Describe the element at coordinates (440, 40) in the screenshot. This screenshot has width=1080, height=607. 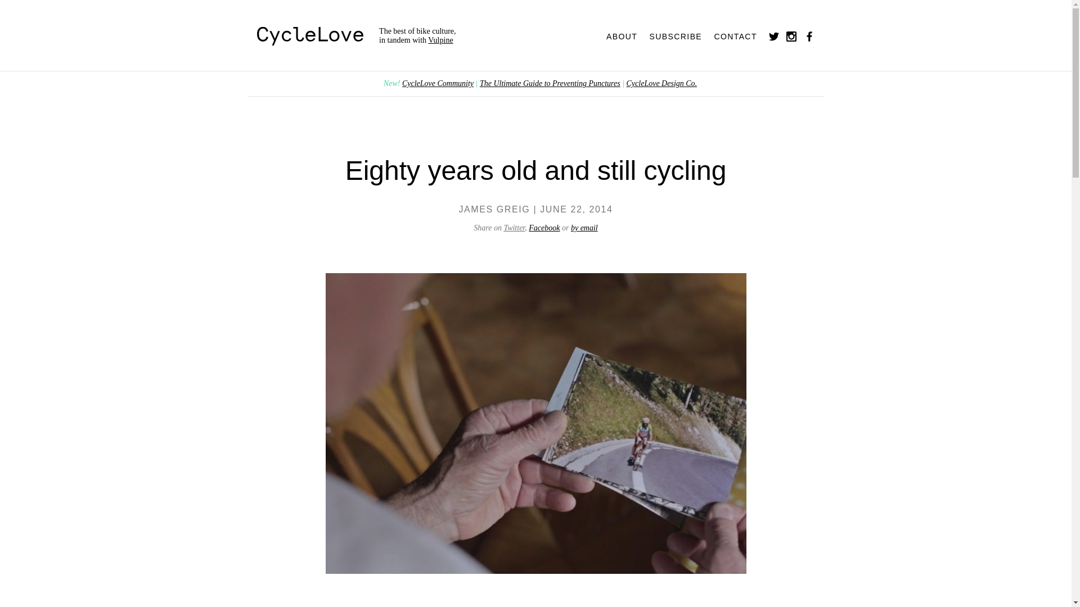
I see `Vulpine` at that location.